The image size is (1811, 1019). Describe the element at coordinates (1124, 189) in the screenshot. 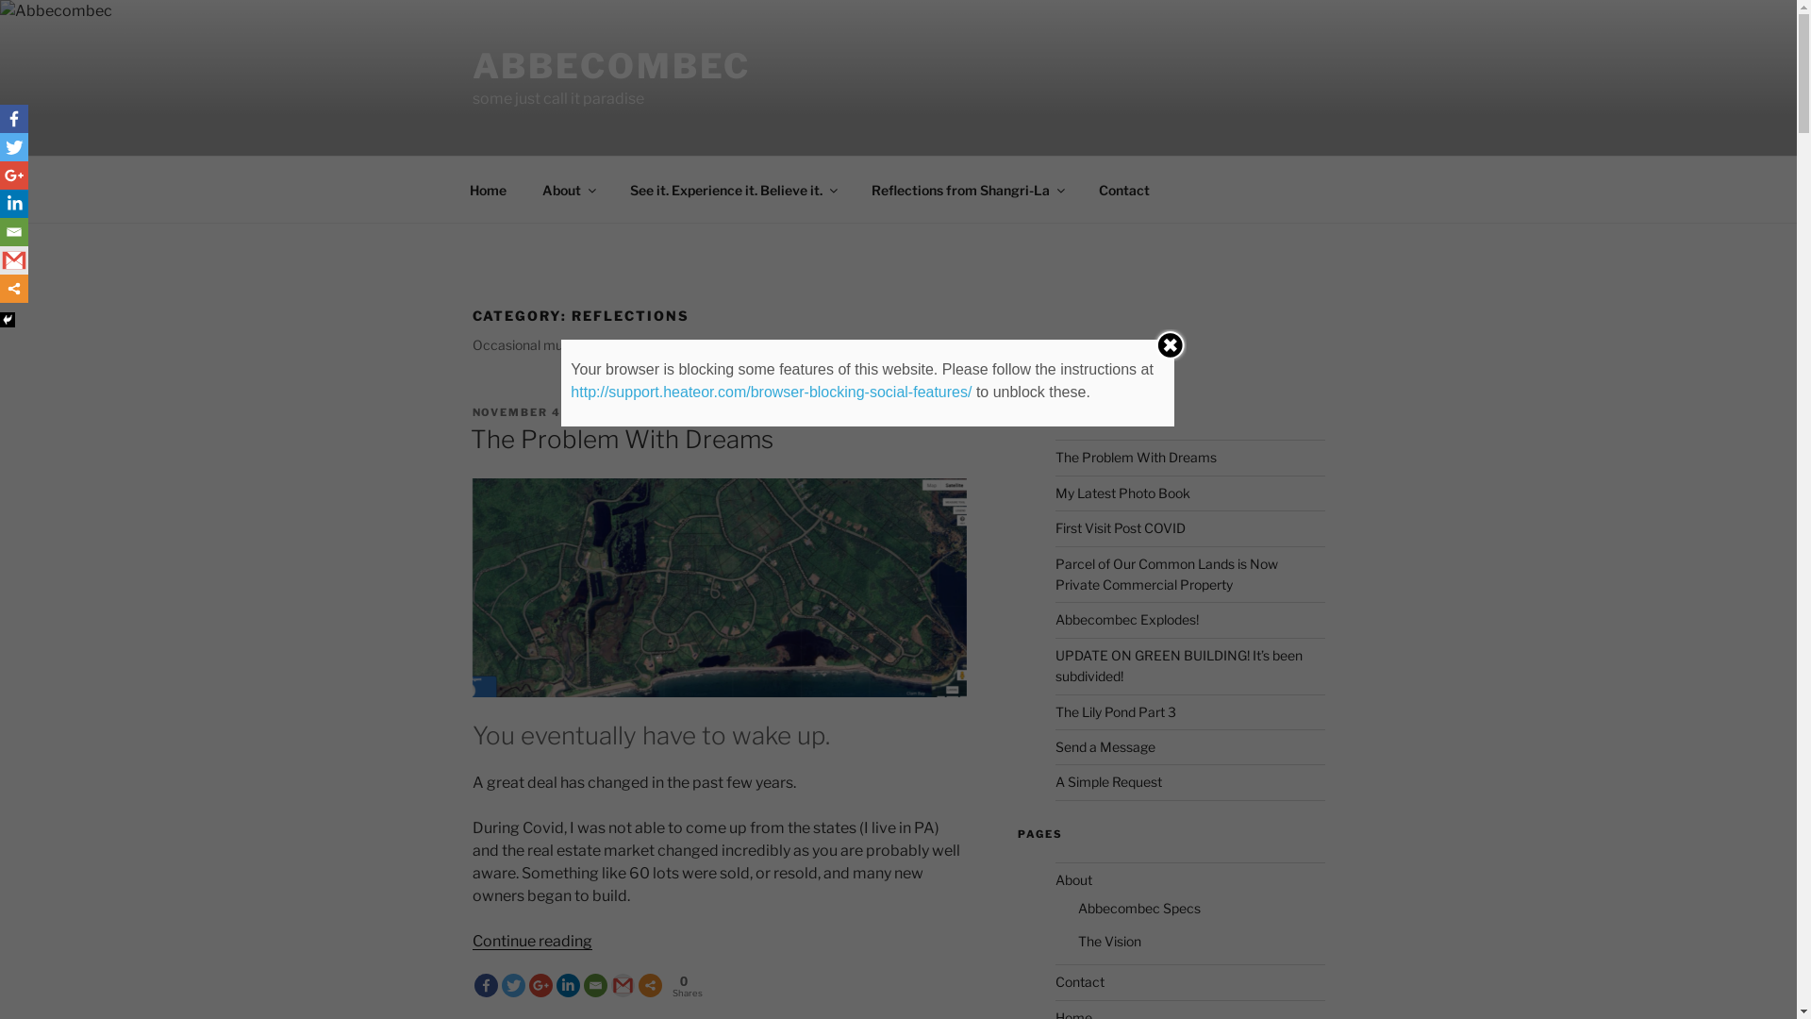

I see `Contact` at that location.